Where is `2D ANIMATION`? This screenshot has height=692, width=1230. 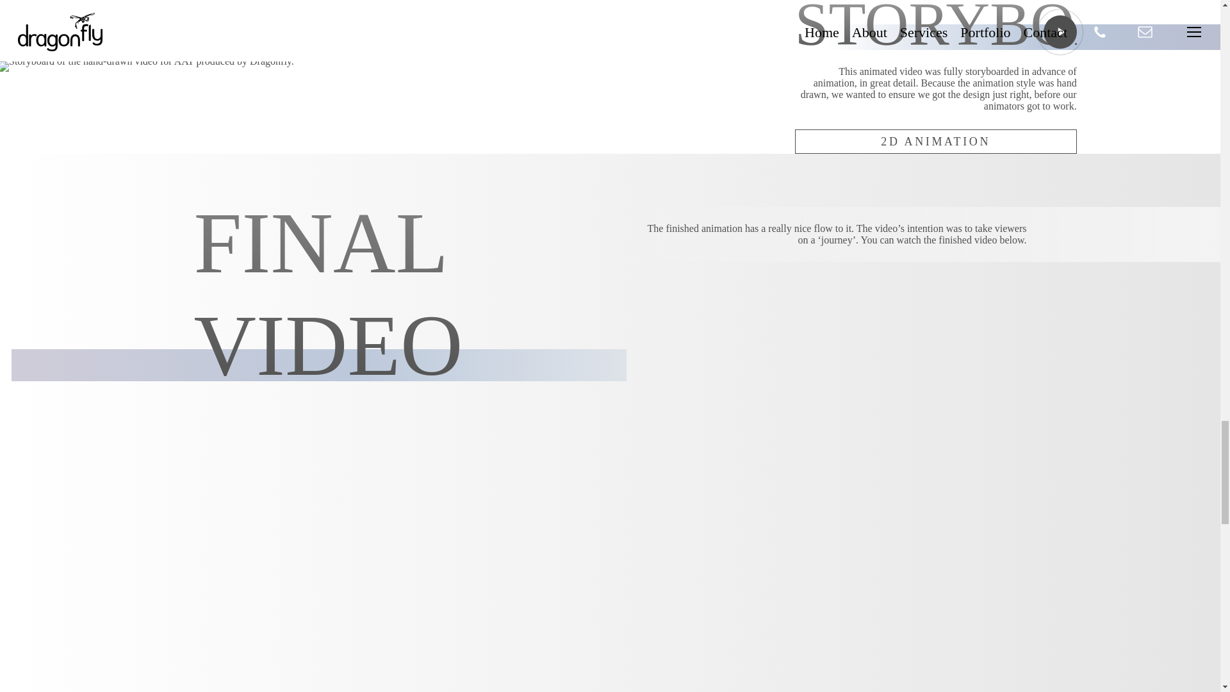
2D ANIMATION is located at coordinates (935, 141).